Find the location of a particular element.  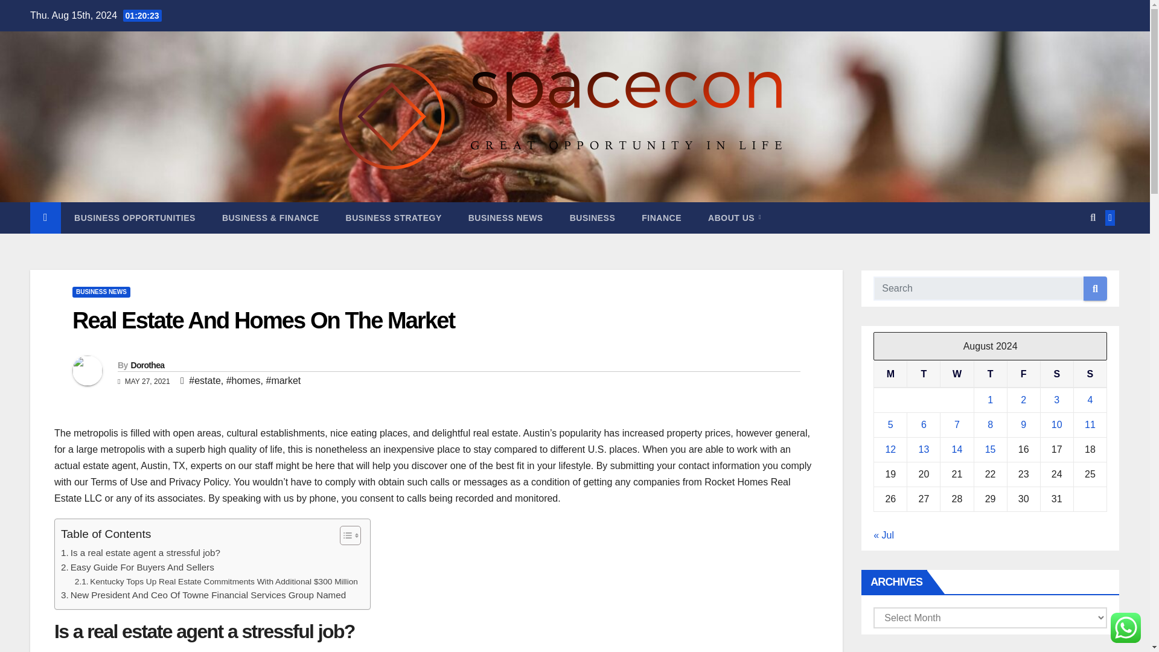

Finance is located at coordinates (661, 217).